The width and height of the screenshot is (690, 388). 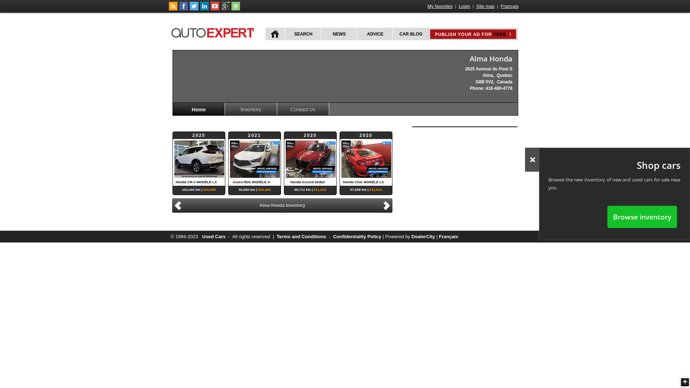 I want to click on ADVICE, so click(x=374, y=34).